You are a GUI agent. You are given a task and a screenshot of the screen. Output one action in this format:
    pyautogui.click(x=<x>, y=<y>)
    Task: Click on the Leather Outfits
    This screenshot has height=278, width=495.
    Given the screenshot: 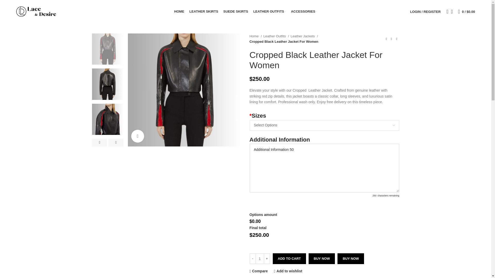 What is the action you would take?
    pyautogui.click(x=276, y=36)
    